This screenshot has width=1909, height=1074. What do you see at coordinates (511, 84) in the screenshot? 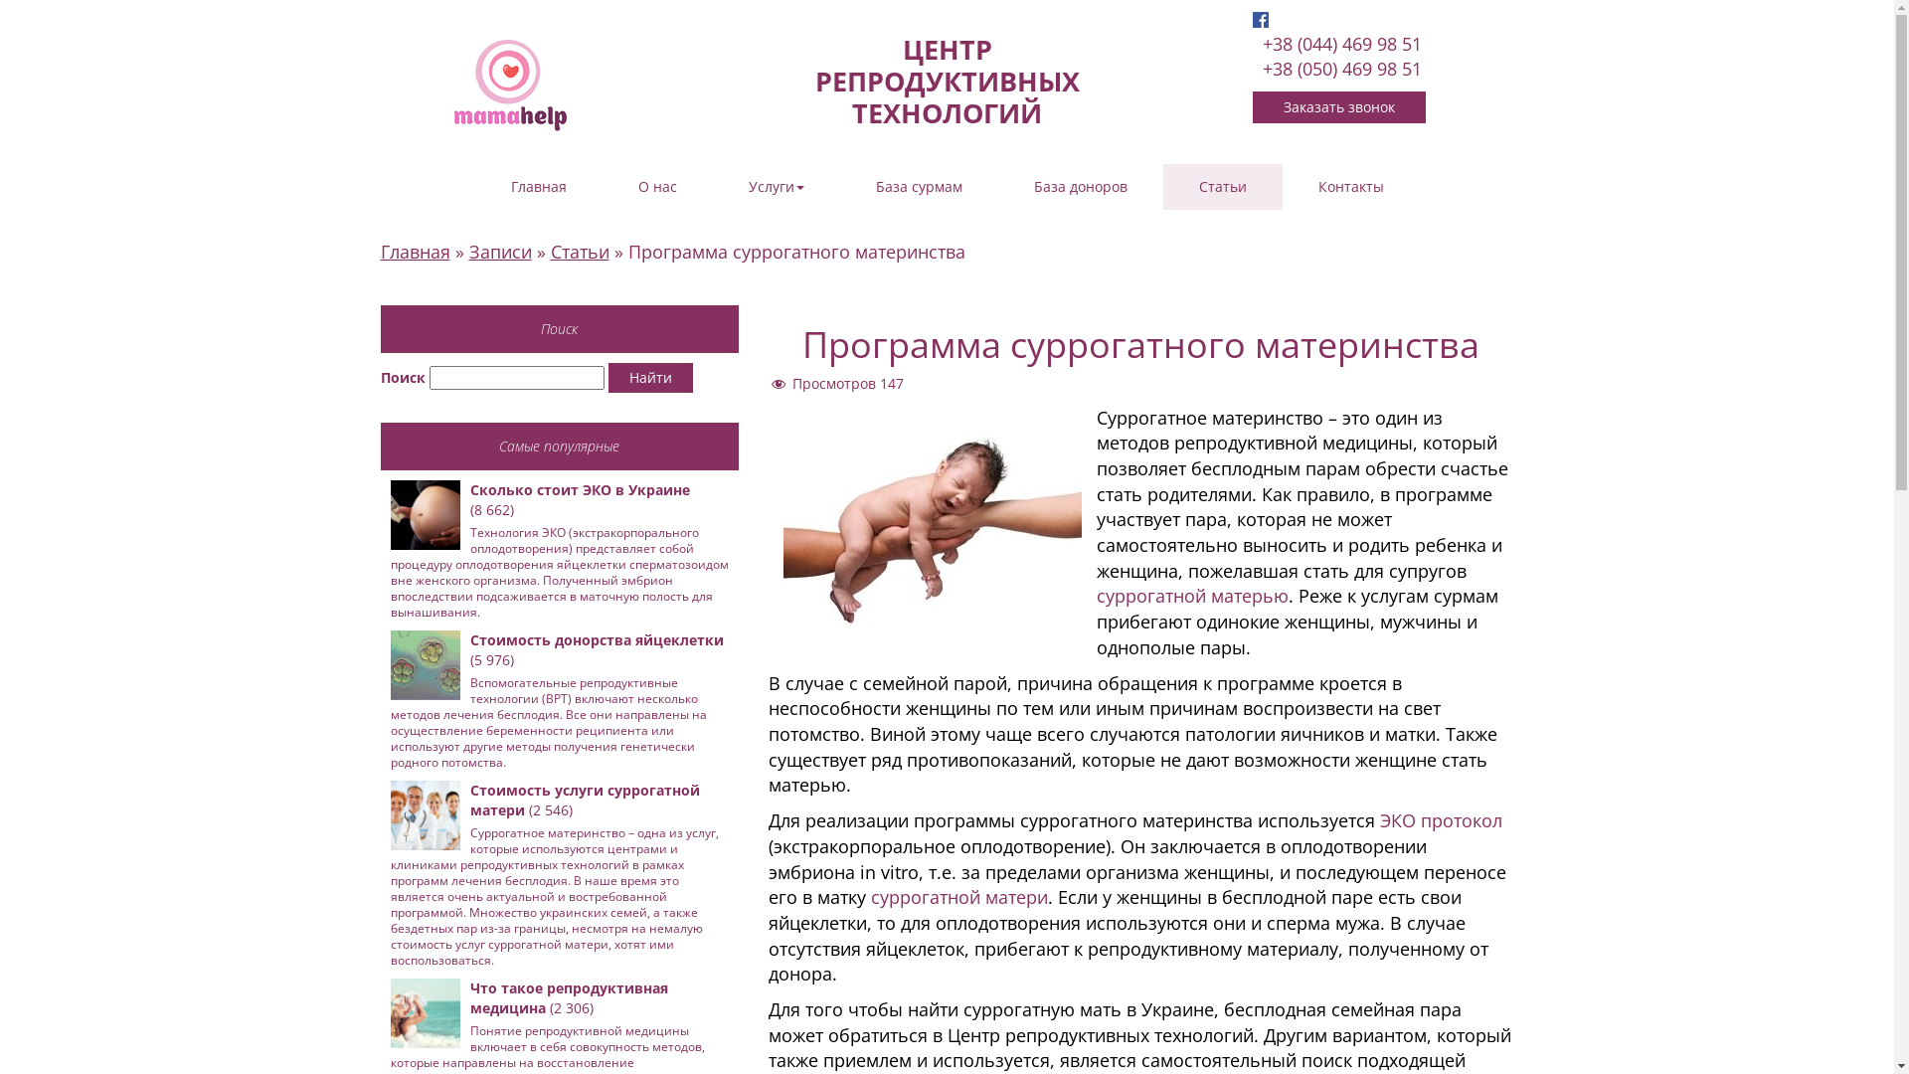
I see `MamaHelp` at bounding box center [511, 84].